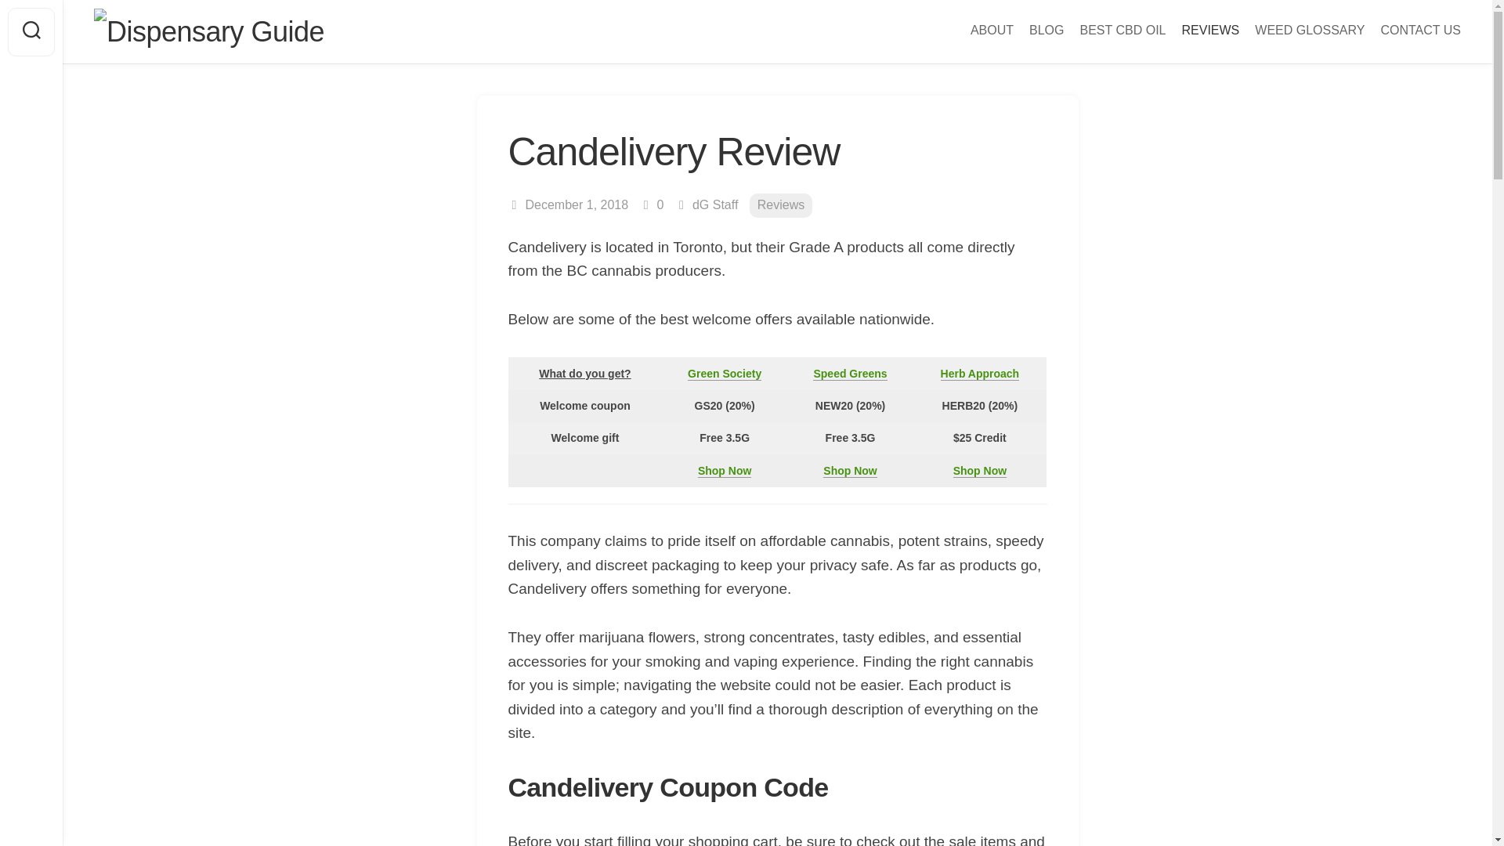  Describe the element at coordinates (979, 470) in the screenshot. I see `Shop Now` at that location.